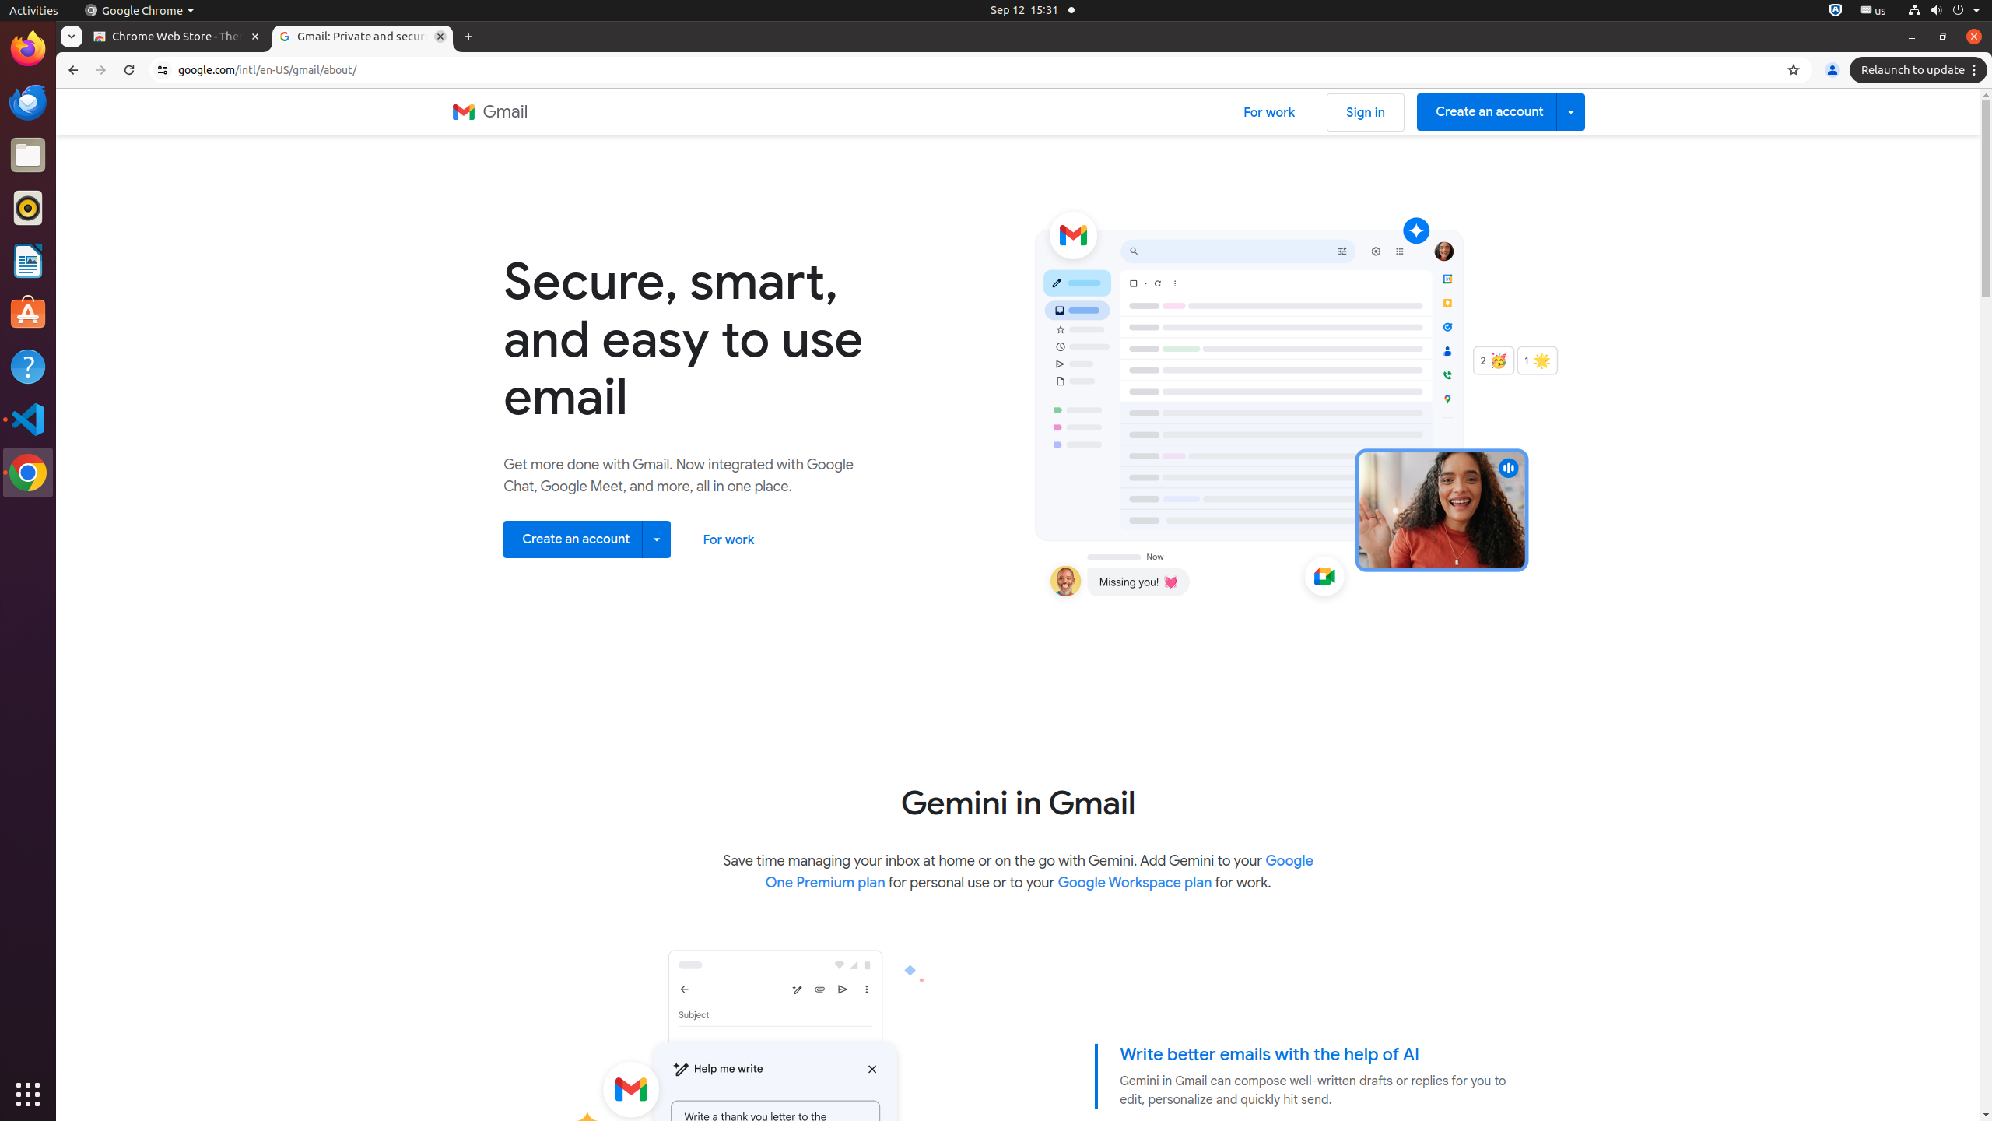 The width and height of the screenshot is (1992, 1121). I want to click on :1.21/StatusNotifierItem, so click(1874, 11).